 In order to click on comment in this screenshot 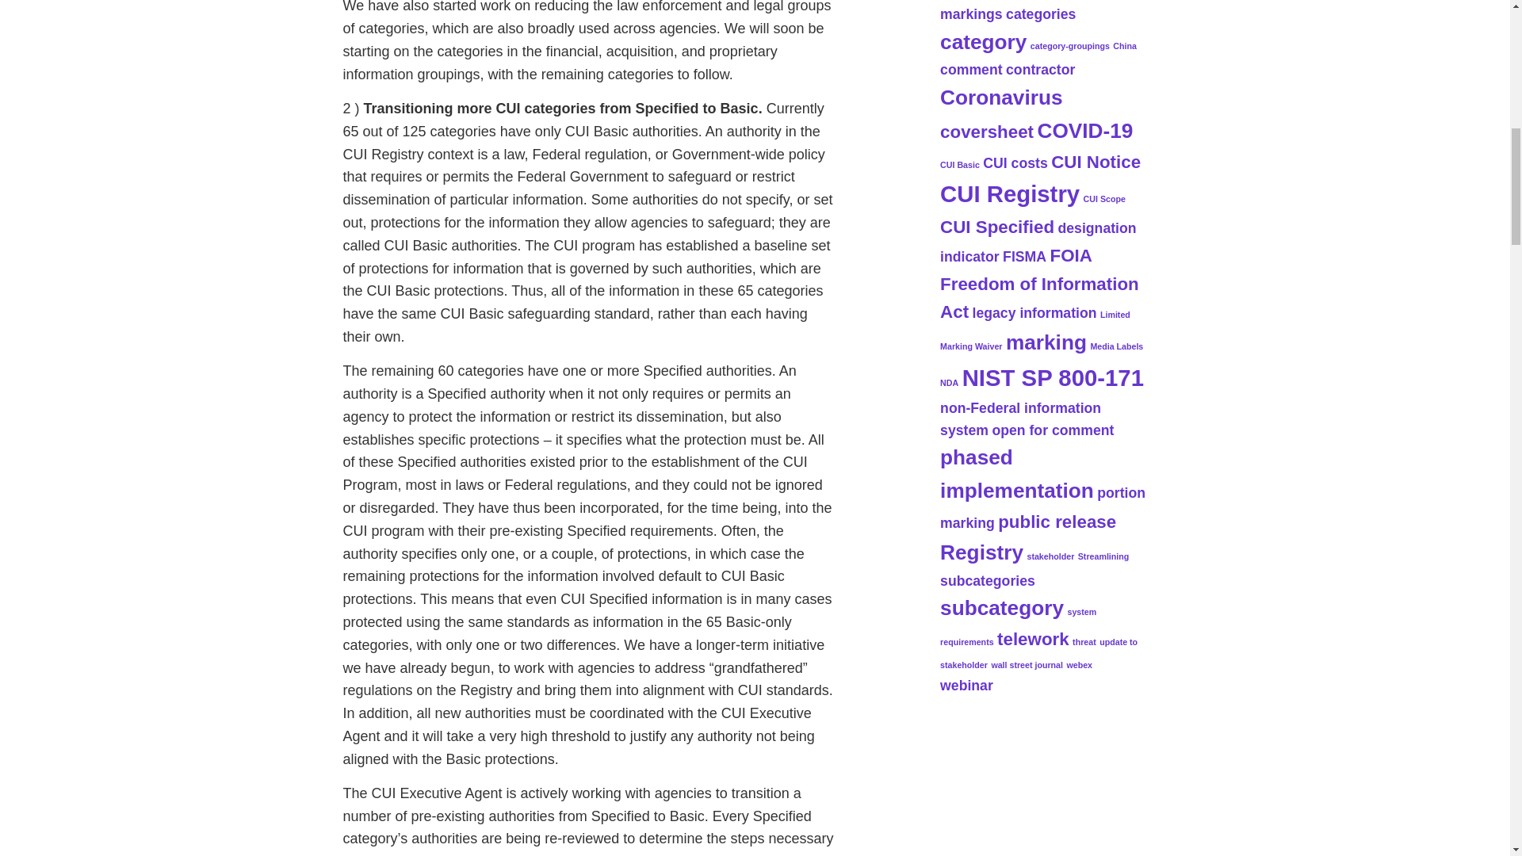, I will do `click(972, 70)`.